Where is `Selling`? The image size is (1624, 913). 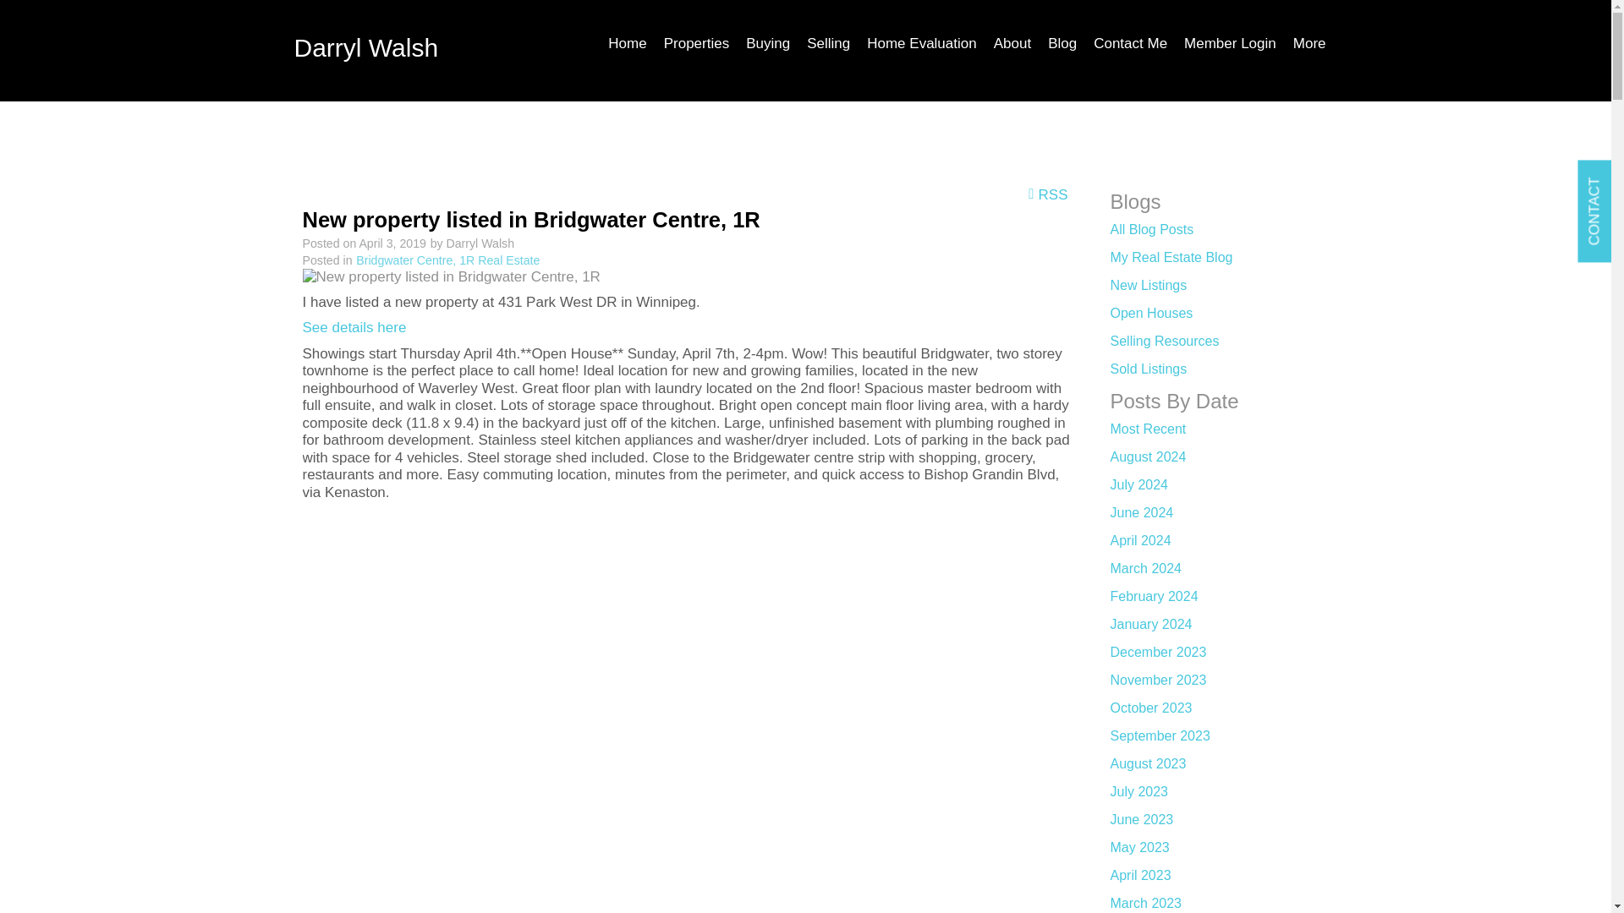 Selling is located at coordinates (829, 51).